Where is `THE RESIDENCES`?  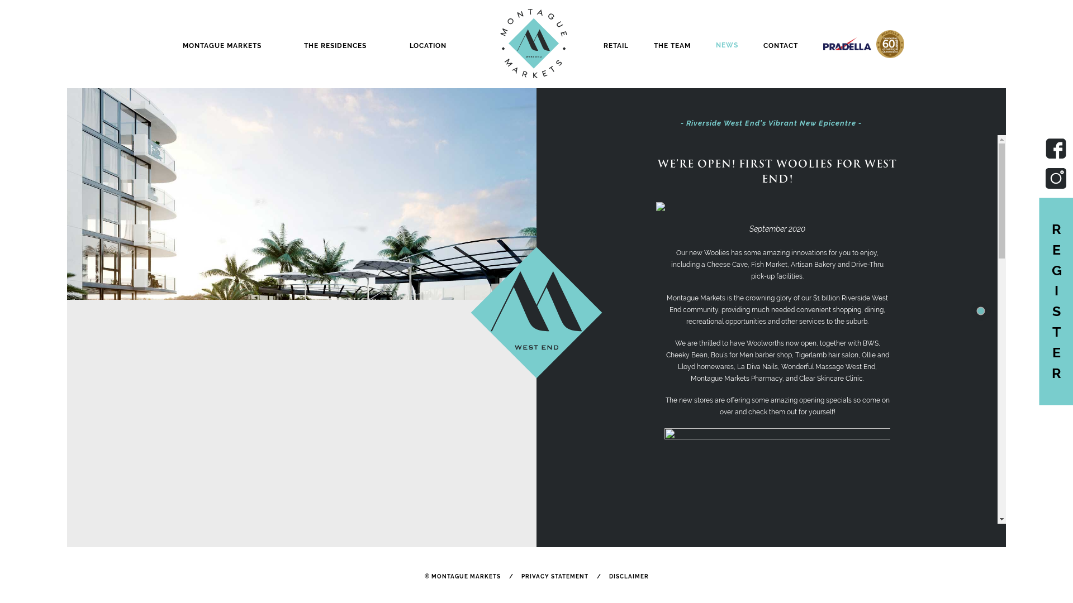
THE RESIDENCES is located at coordinates (335, 46).